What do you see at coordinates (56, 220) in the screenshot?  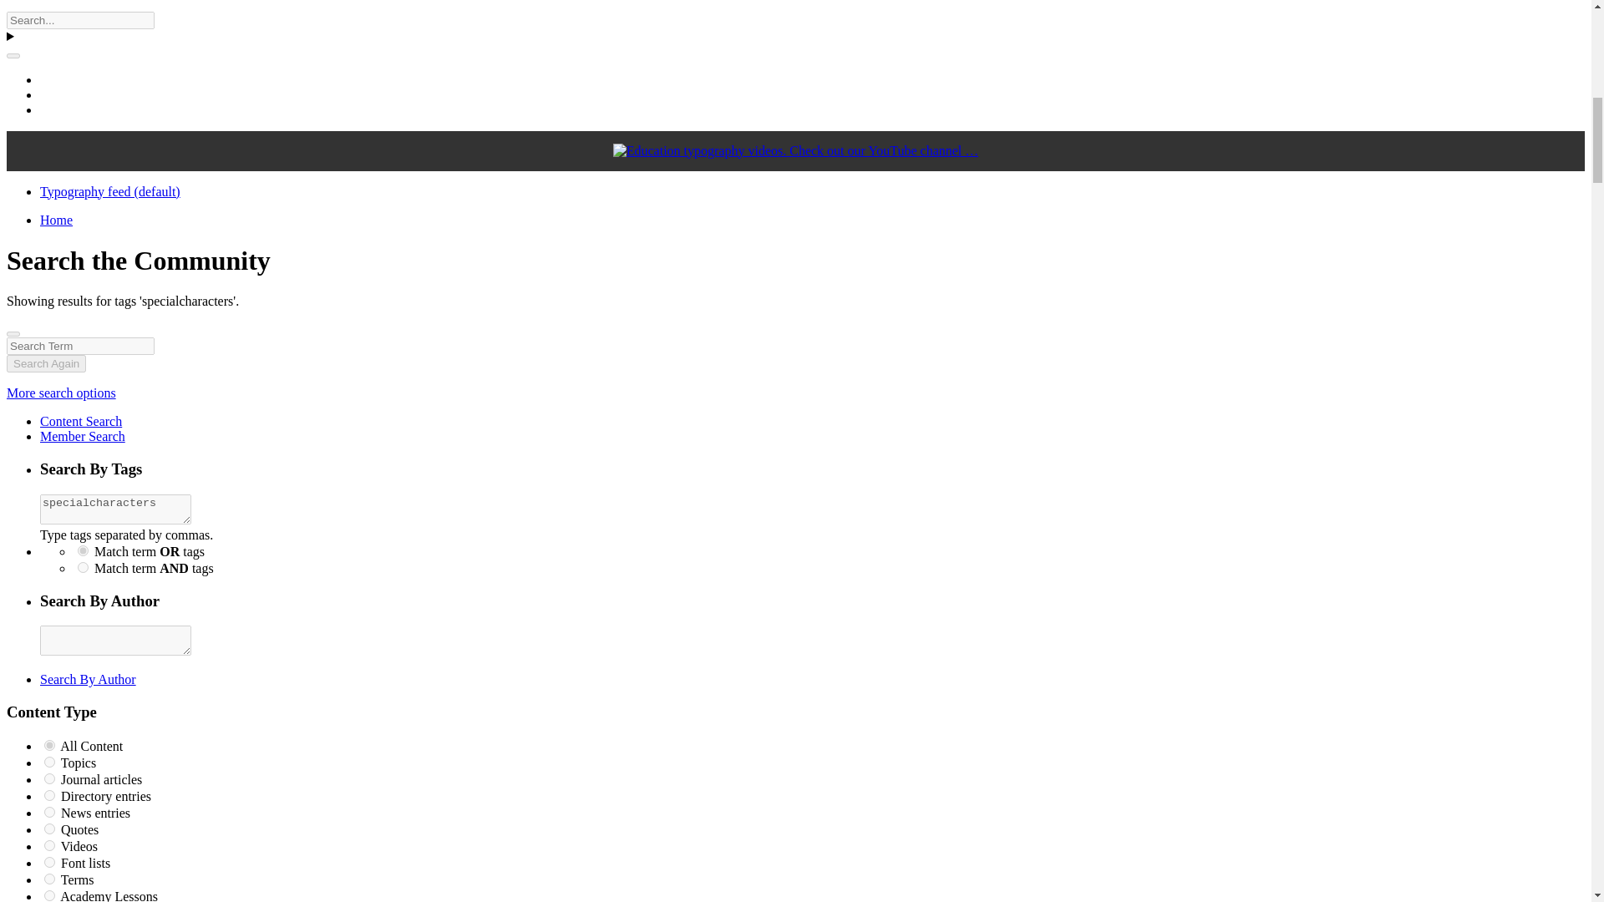 I see `Home` at bounding box center [56, 220].